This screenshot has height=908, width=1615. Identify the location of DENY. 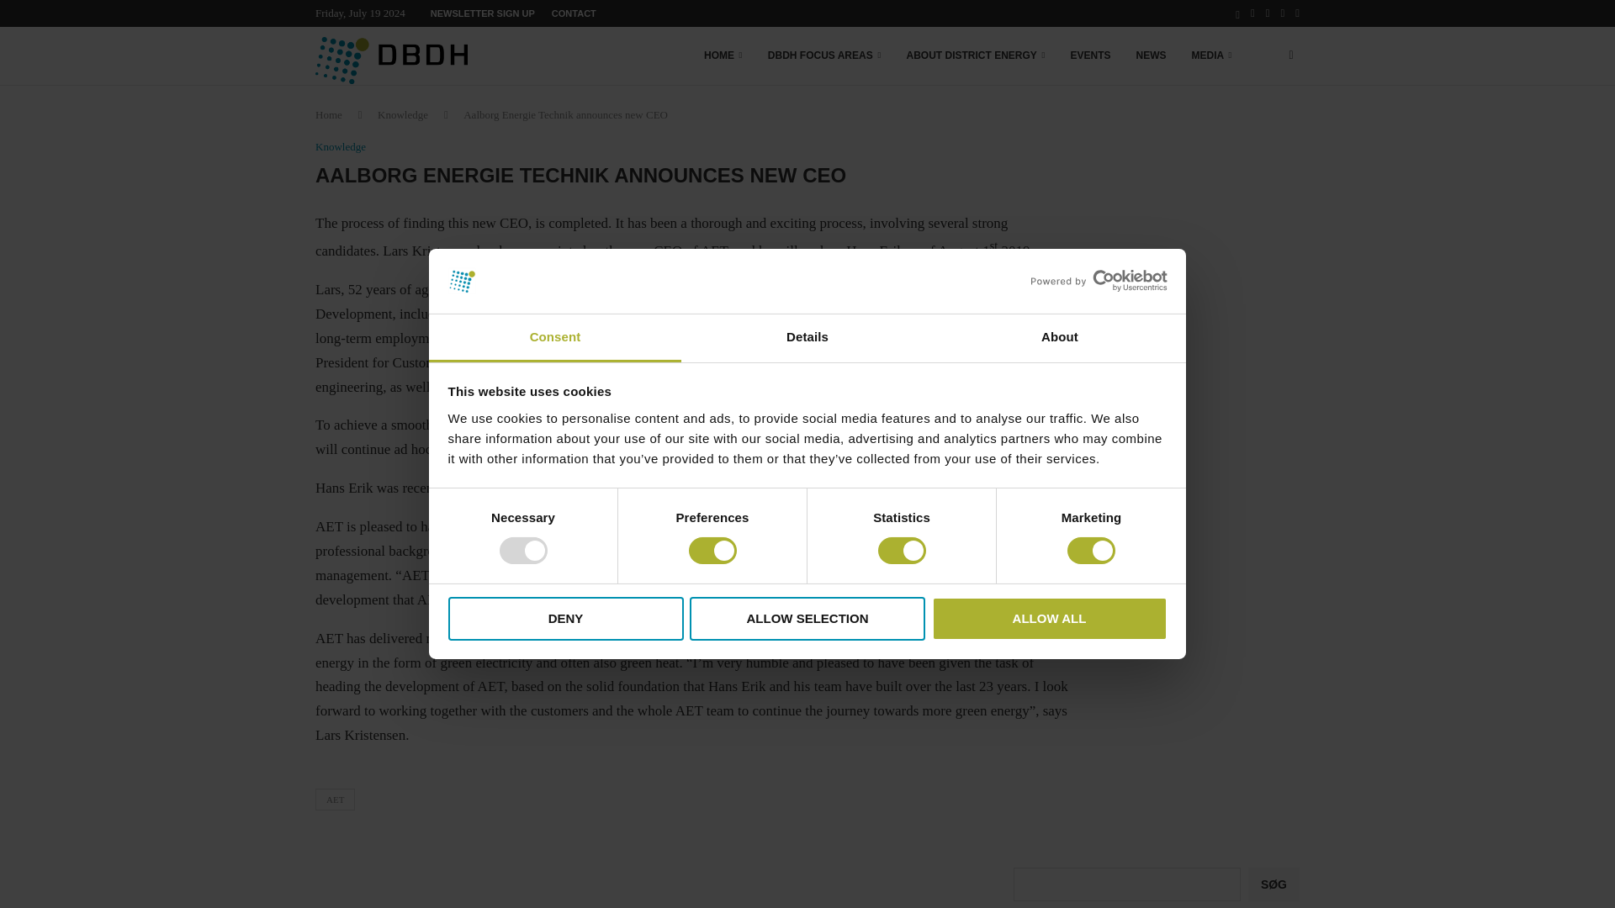
(565, 619).